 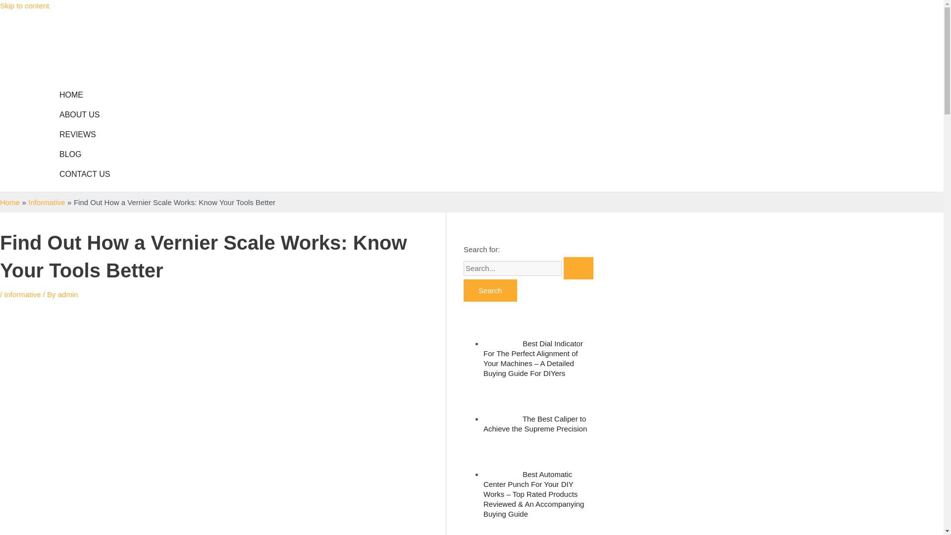 I want to click on Informative, so click(x=47, y=202).